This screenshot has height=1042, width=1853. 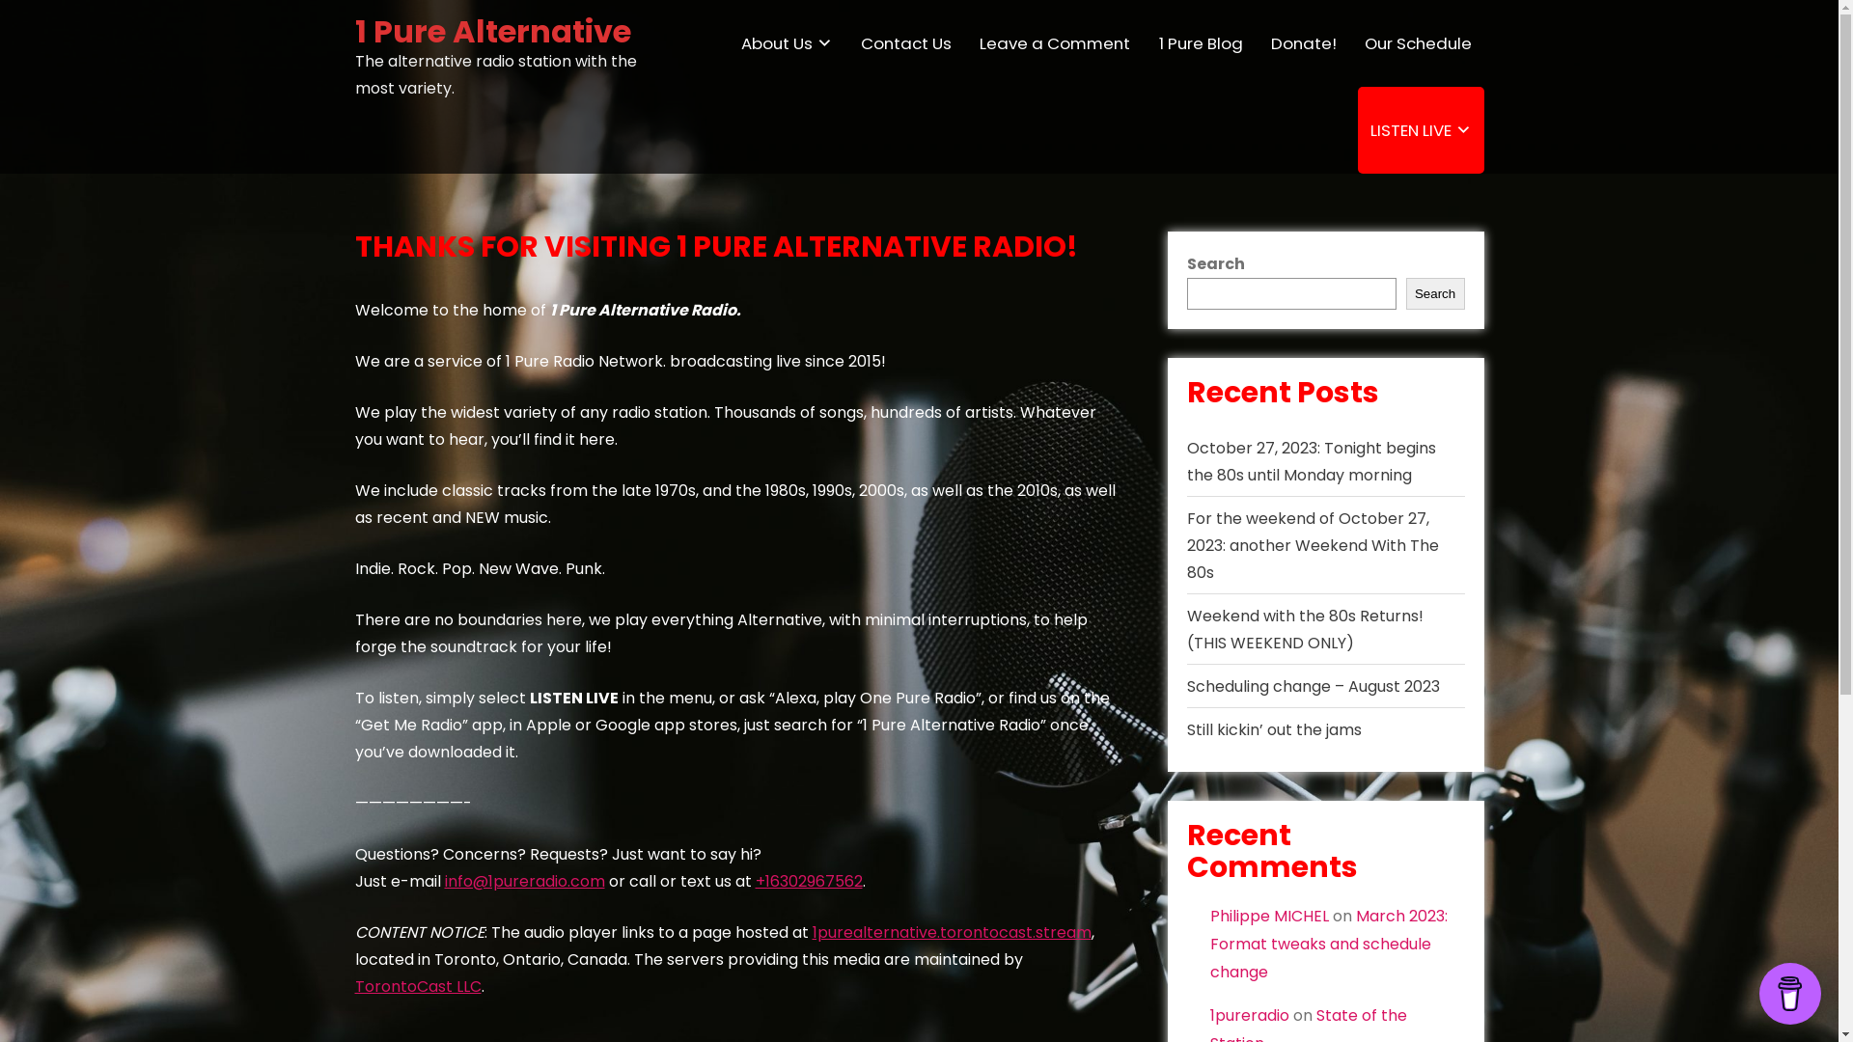 I want to click on Leave a Comment, so click(x=1055, y=43).